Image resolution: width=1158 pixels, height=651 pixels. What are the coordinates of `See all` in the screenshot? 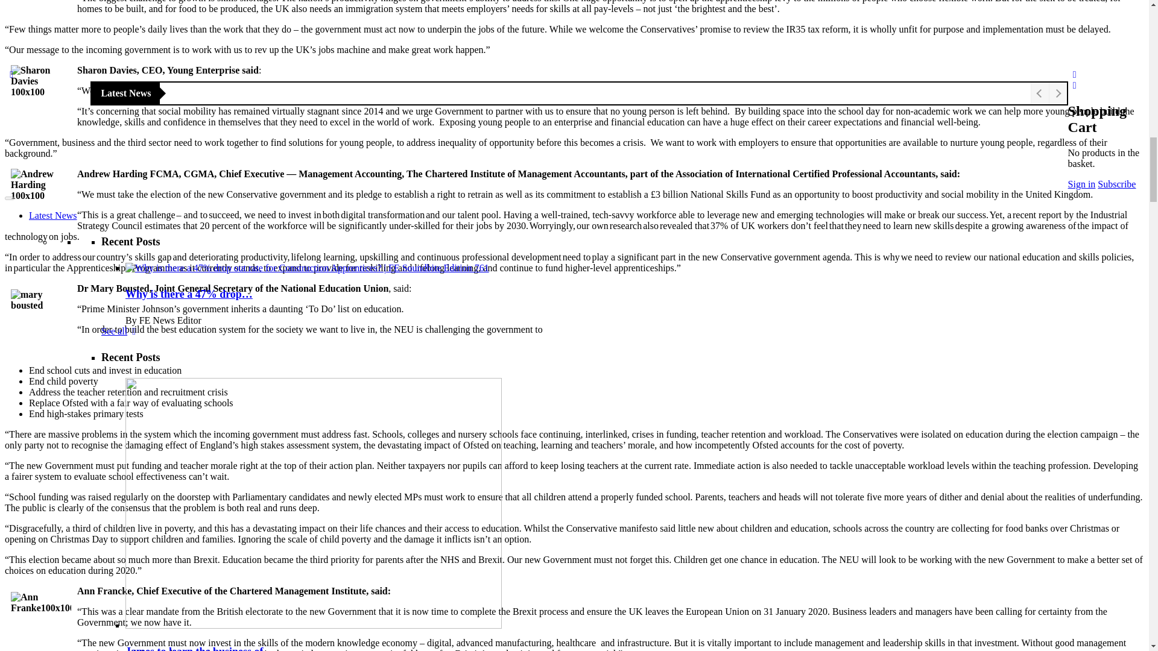 It's located at (121, 204).